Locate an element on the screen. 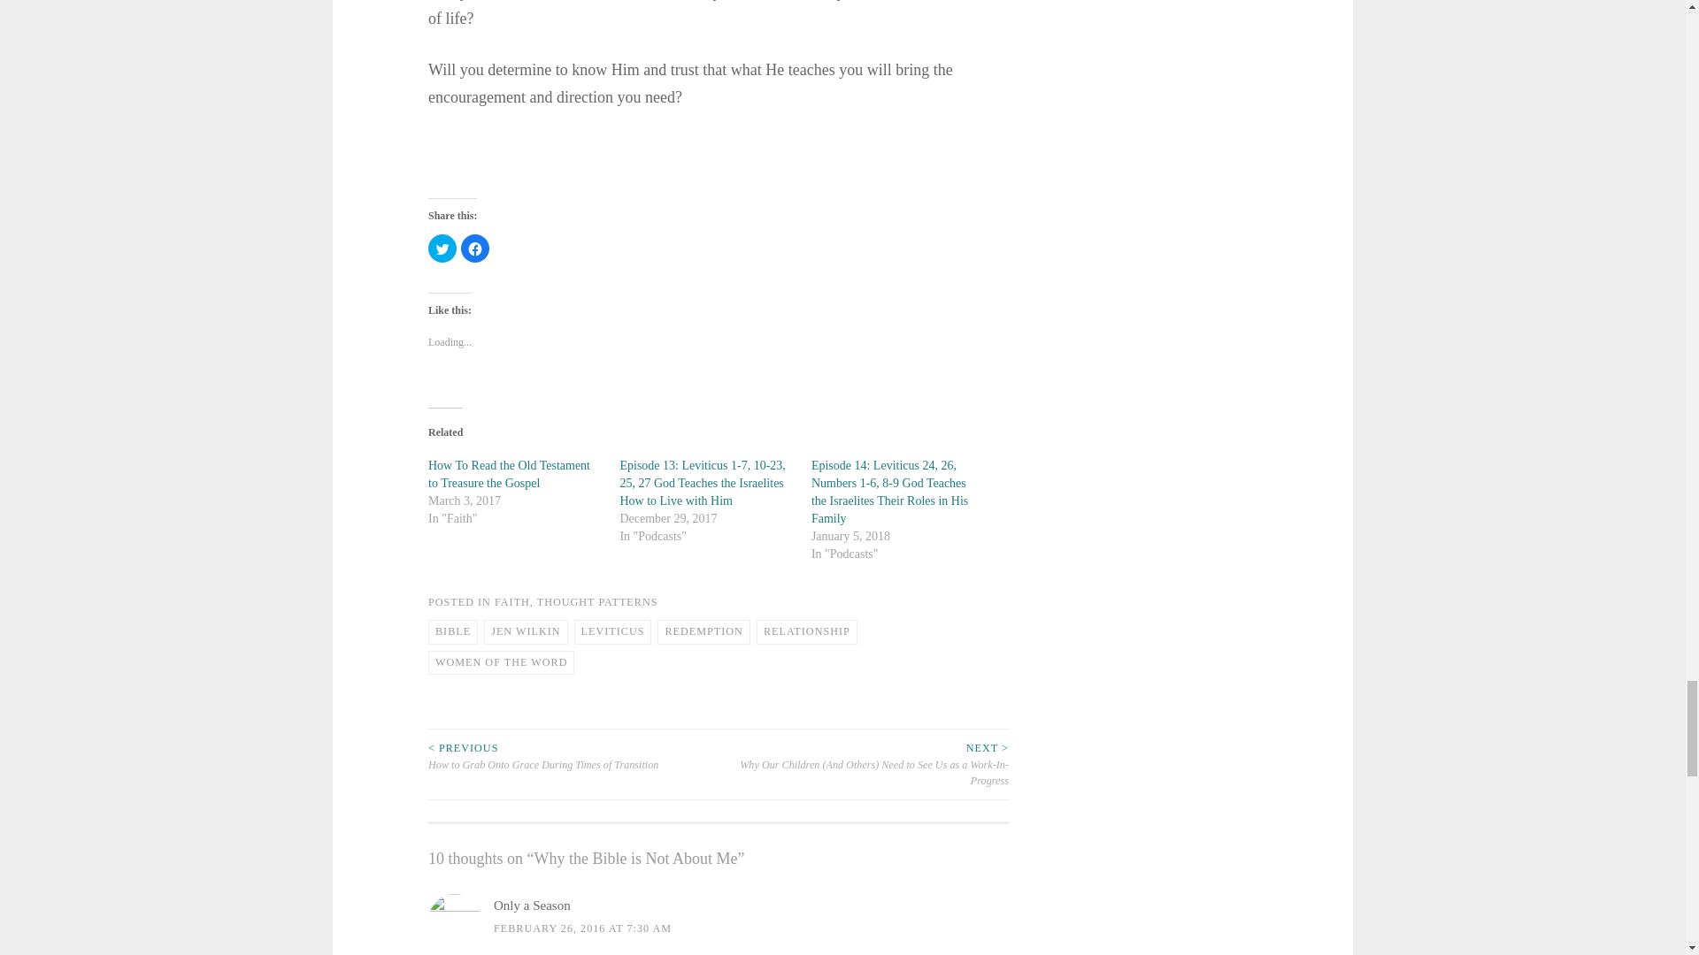  THOUGHT PATTERNS is located at coordinates (597, 601).